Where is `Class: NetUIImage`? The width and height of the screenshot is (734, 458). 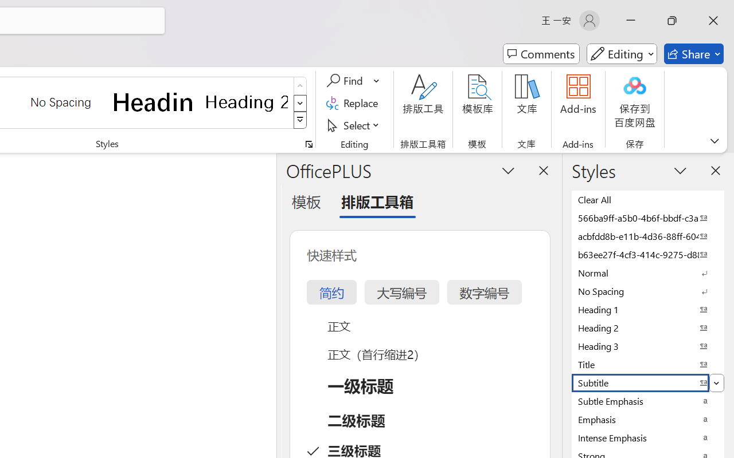 Class: NetUIImage is located at coordinates (300, 120).